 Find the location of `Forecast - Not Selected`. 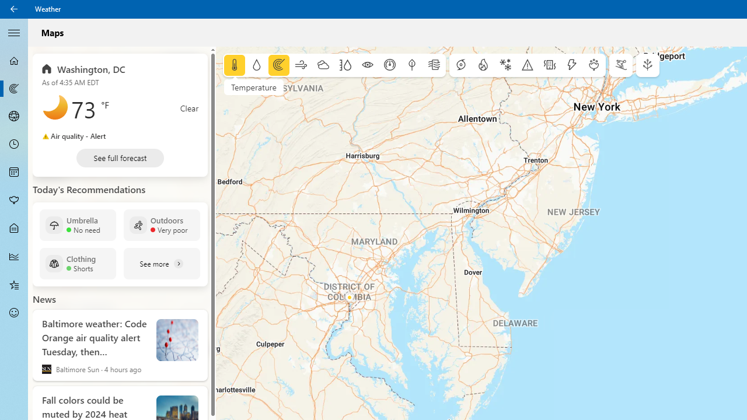

Forecast - Not Selected is located at coordinates (14, 61).